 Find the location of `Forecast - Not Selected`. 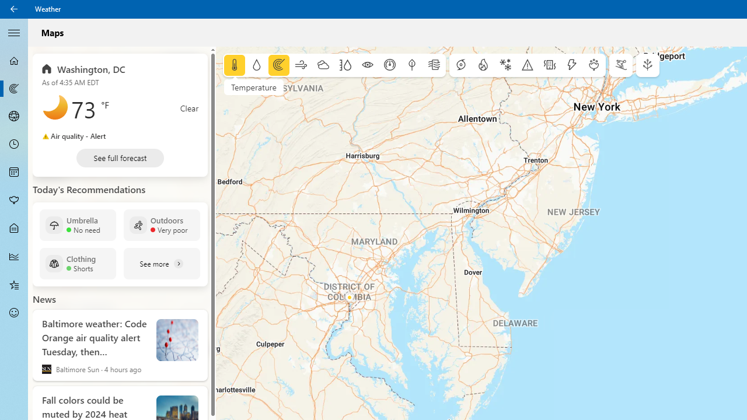

Forecast - Not Selected is located at coordinates (14, 61).